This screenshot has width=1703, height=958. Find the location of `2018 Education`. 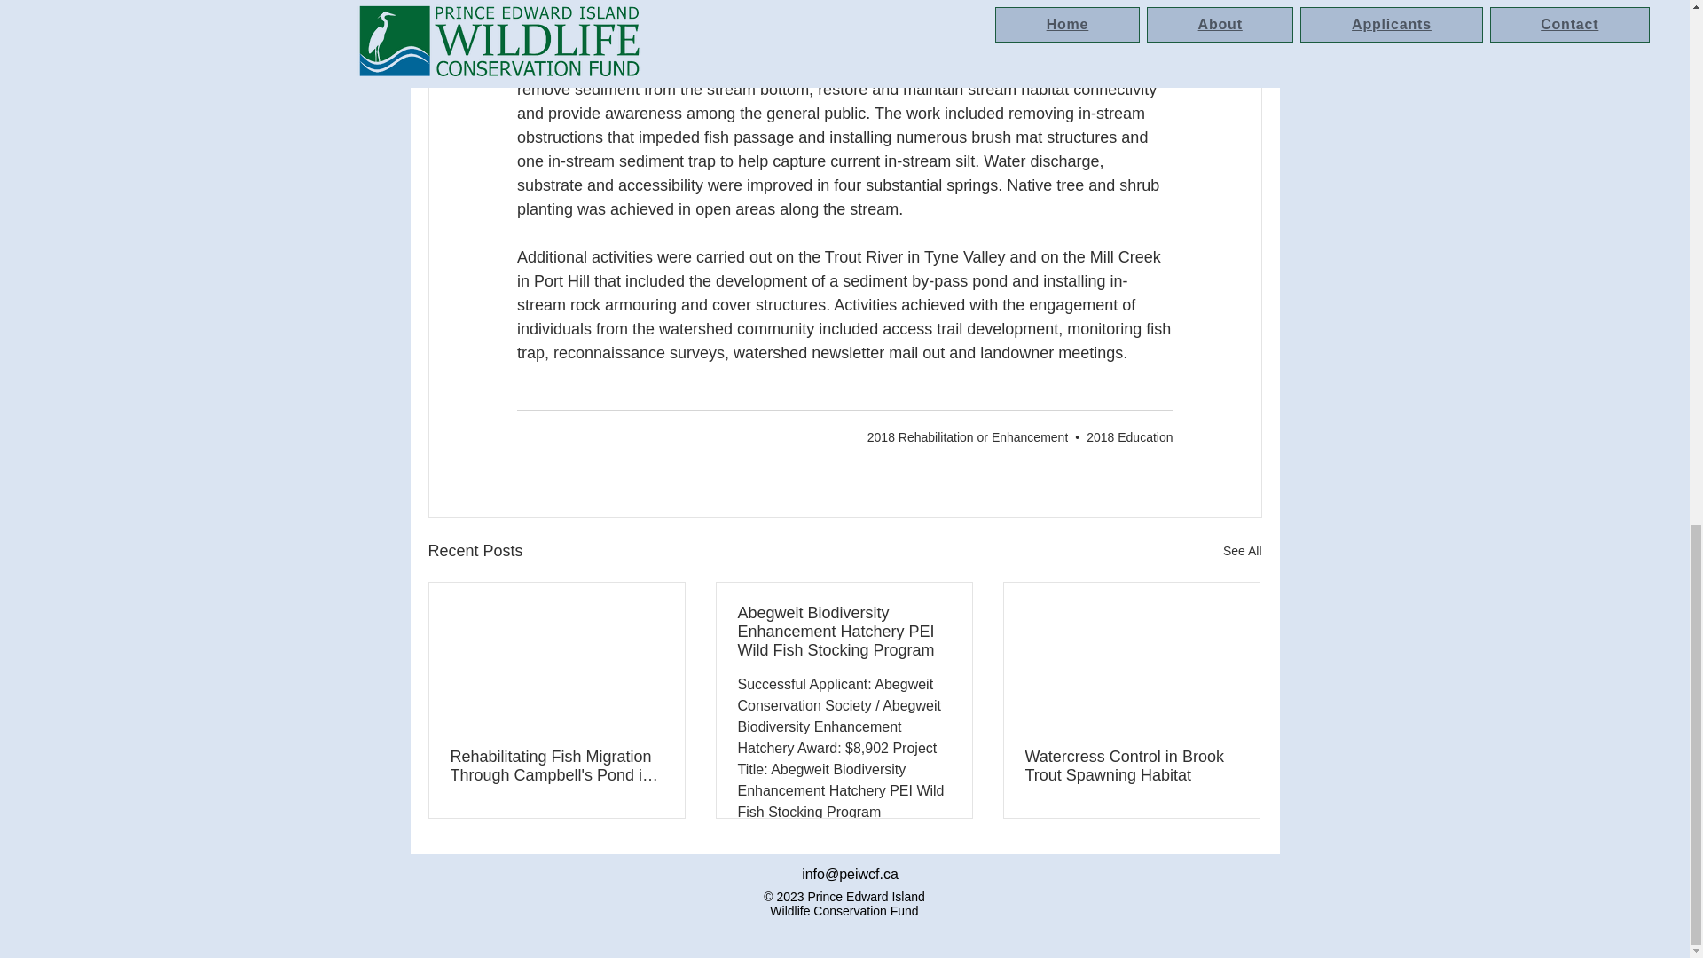

2018 Education is located at coordinates (1129, 436).